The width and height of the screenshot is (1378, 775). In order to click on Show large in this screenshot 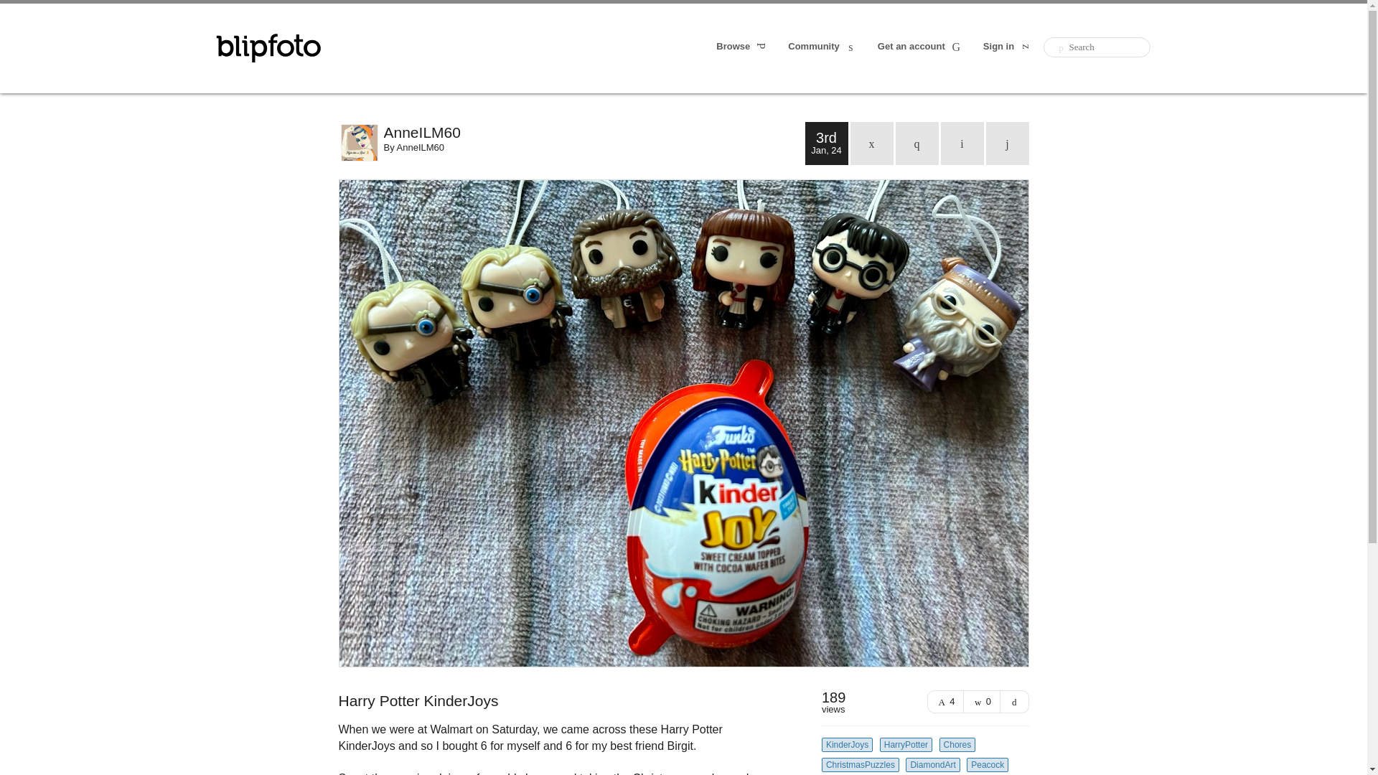, I will do `click(1015, 702)`.